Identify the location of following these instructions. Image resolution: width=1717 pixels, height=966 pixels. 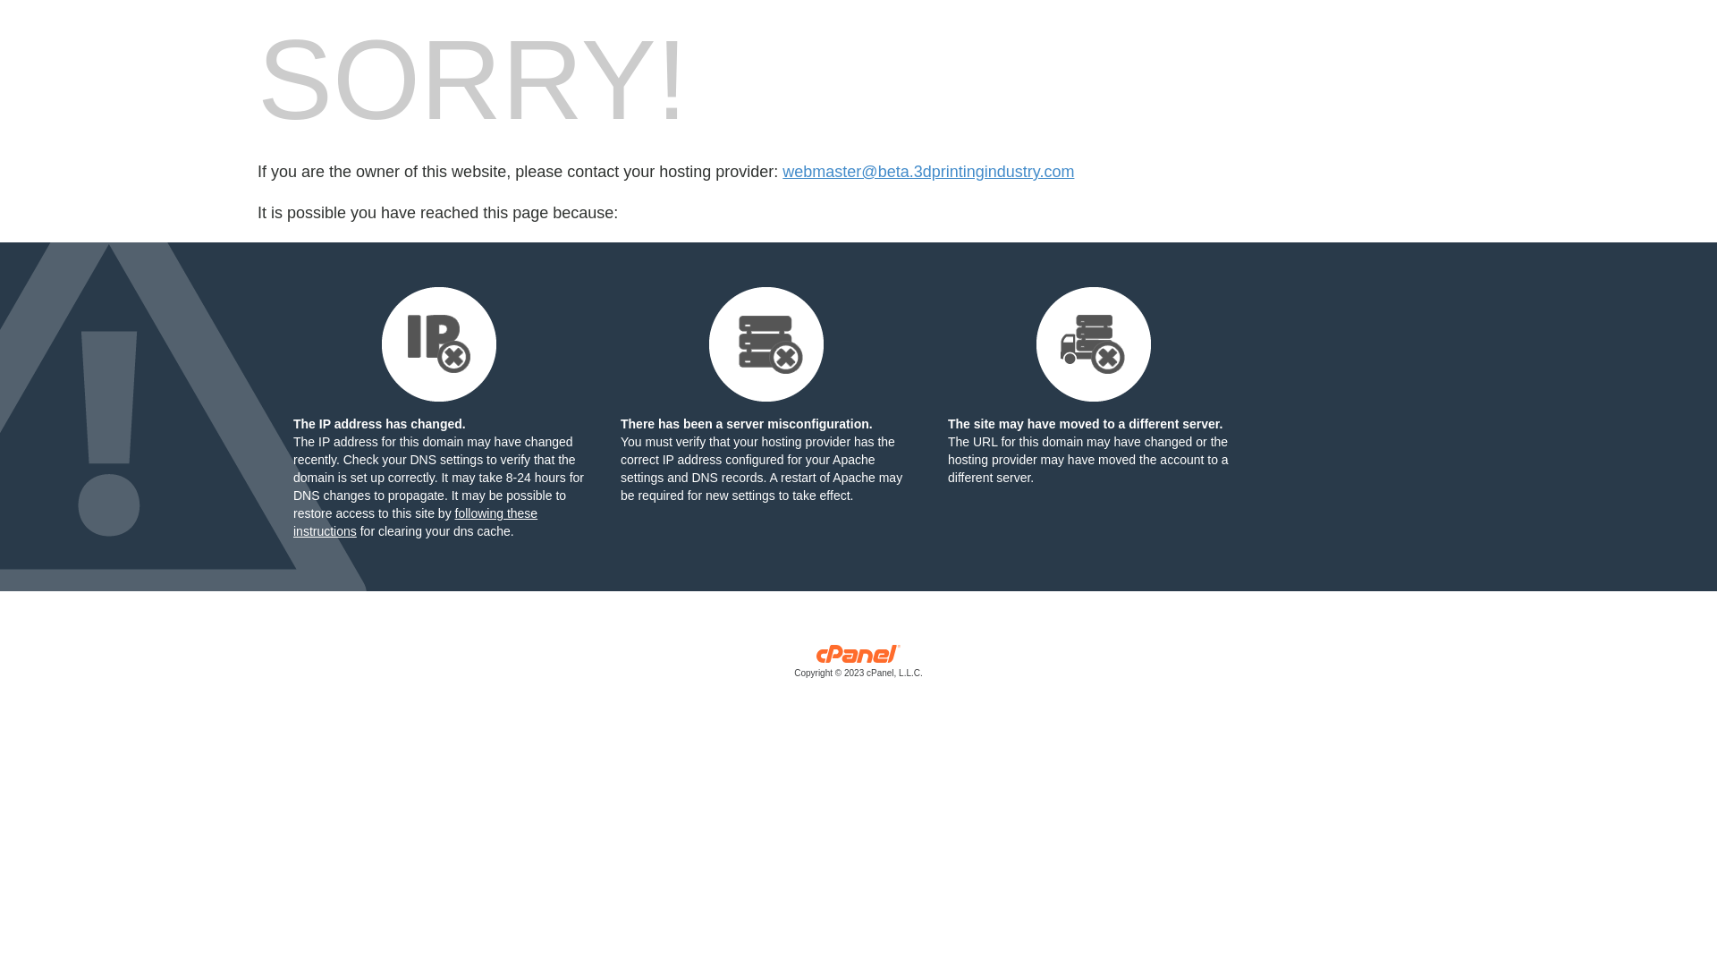
(415, 522).